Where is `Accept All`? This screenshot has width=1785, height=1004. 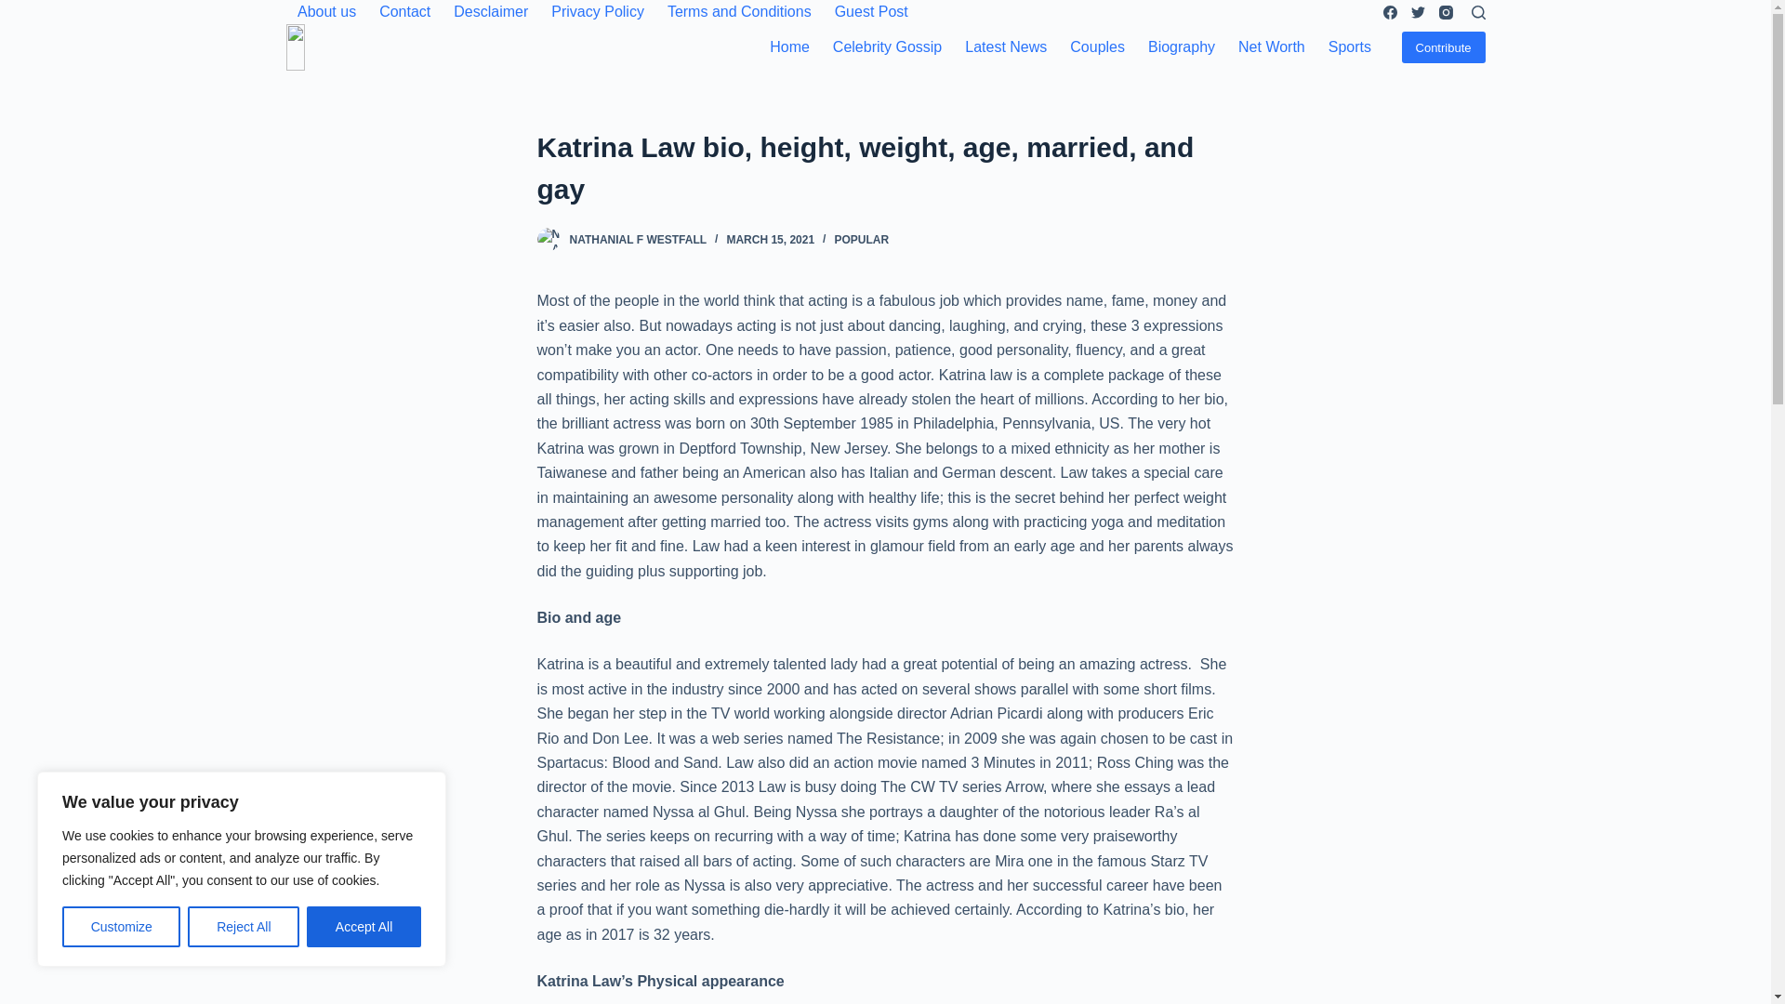
Accept All is located at coordinates (364, 927).